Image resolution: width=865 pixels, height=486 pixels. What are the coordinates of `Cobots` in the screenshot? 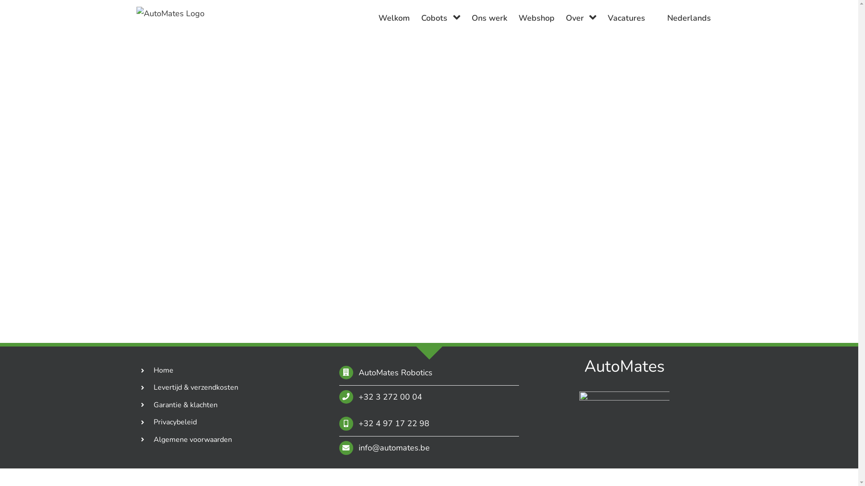 It's located at (441, 18).